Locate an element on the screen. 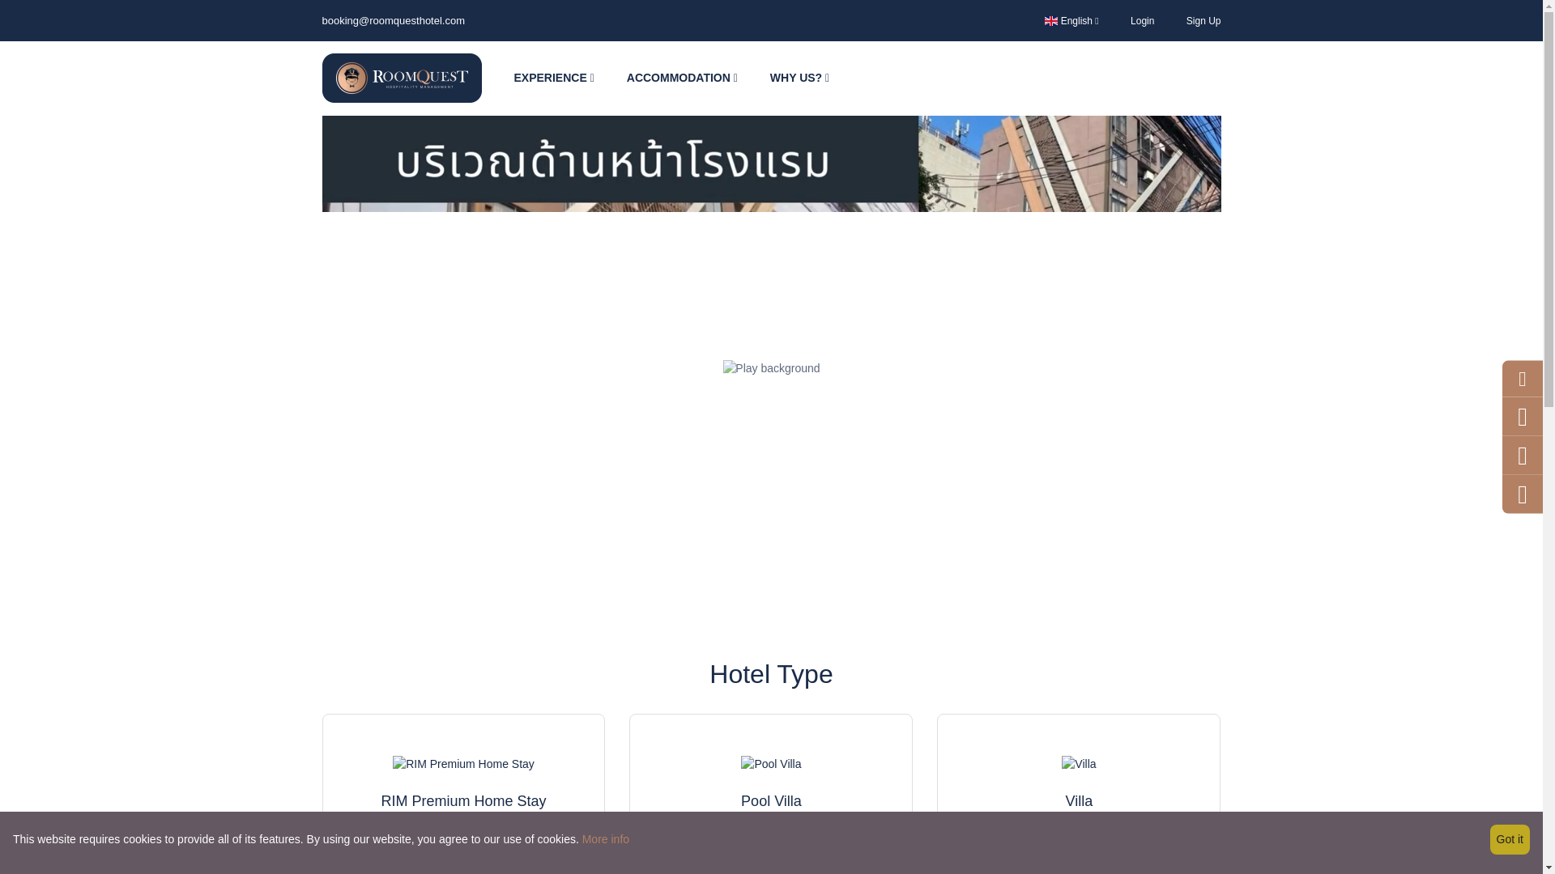  Login is located at coordinates (1142, 20).